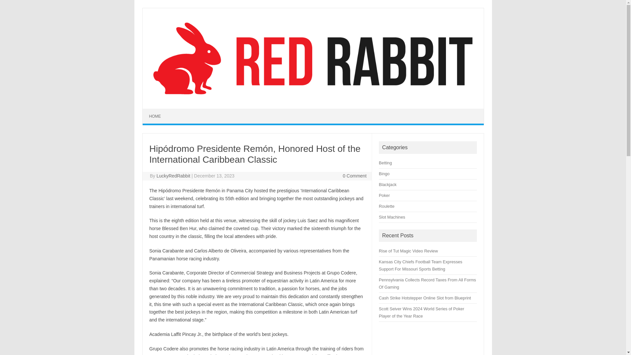  Describe the element at coordinates (385, 163) in the screenshot. I see `Betting` at that location.